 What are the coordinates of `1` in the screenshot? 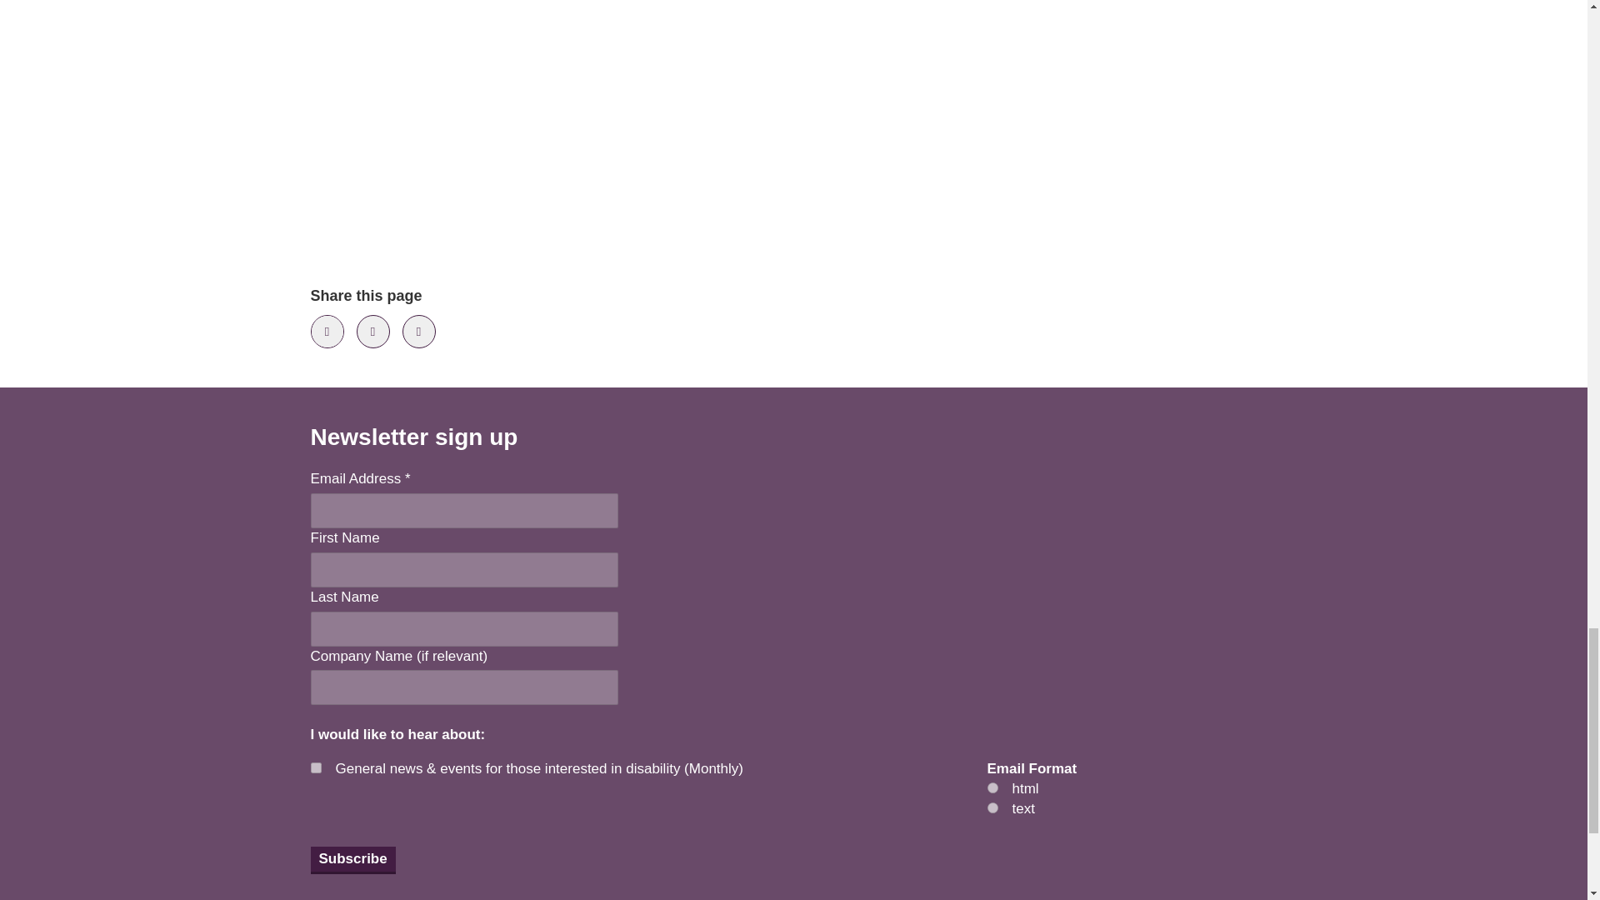 It's located at (315, 767).